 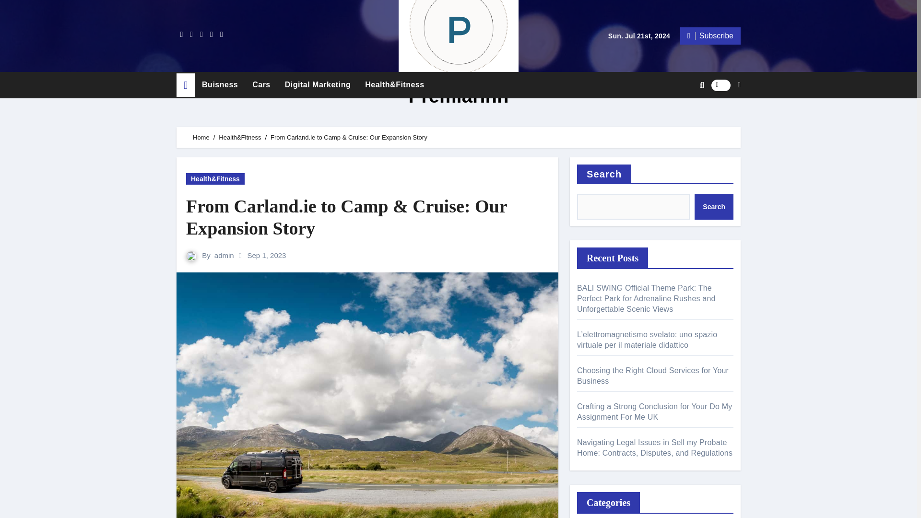 I want to click on Buisness, so click(x=220, y=84).